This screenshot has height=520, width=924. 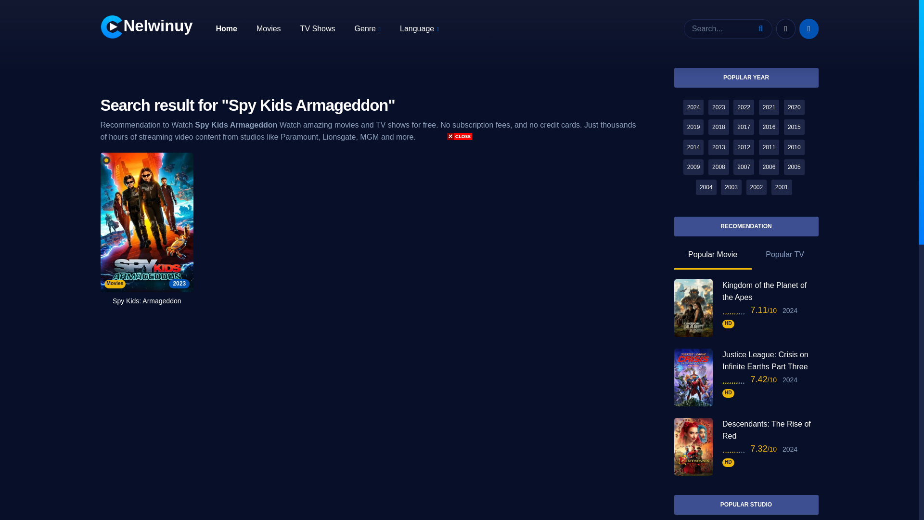 What do you see at coordinates (785, 29) in the screenshot?
I see `Login` at bounding box center [785, 29].